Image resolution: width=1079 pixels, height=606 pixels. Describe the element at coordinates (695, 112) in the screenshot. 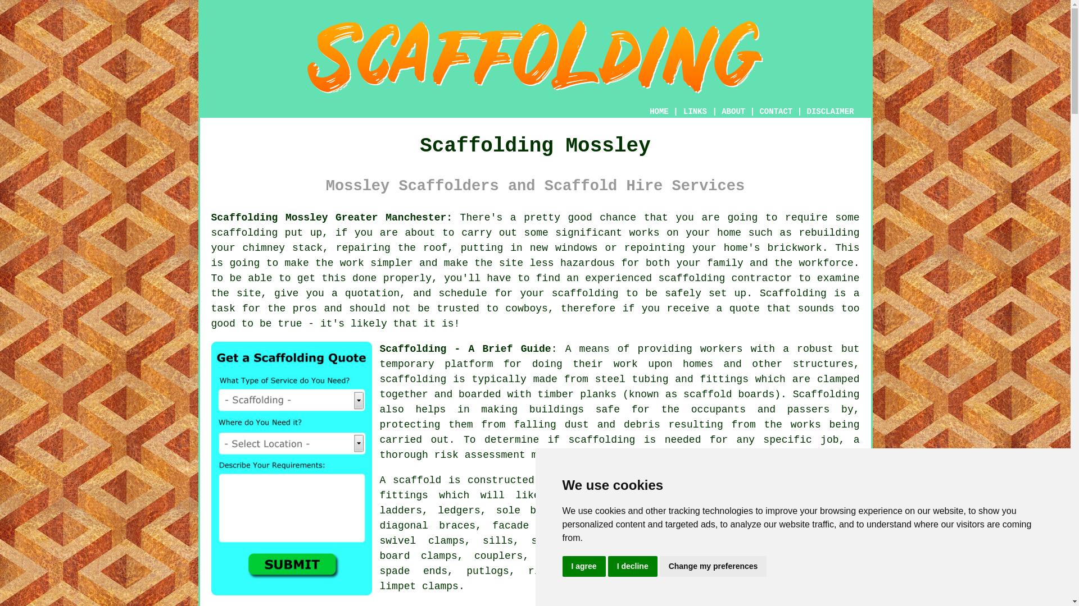

I see `LINKS` at that location.